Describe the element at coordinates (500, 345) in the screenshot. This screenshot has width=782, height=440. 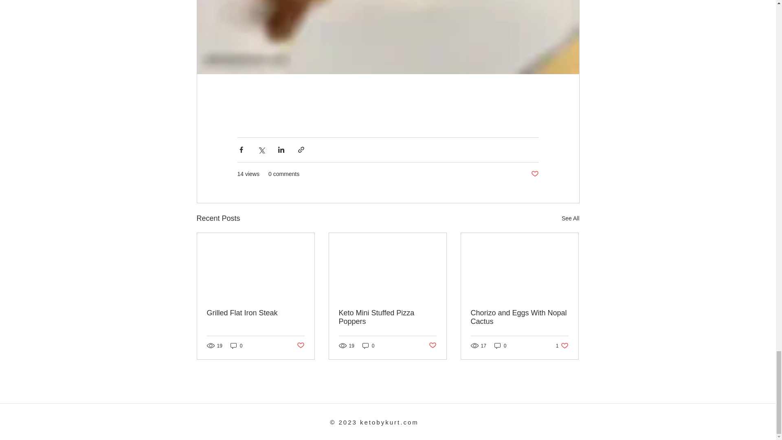
I see `0` at that location.